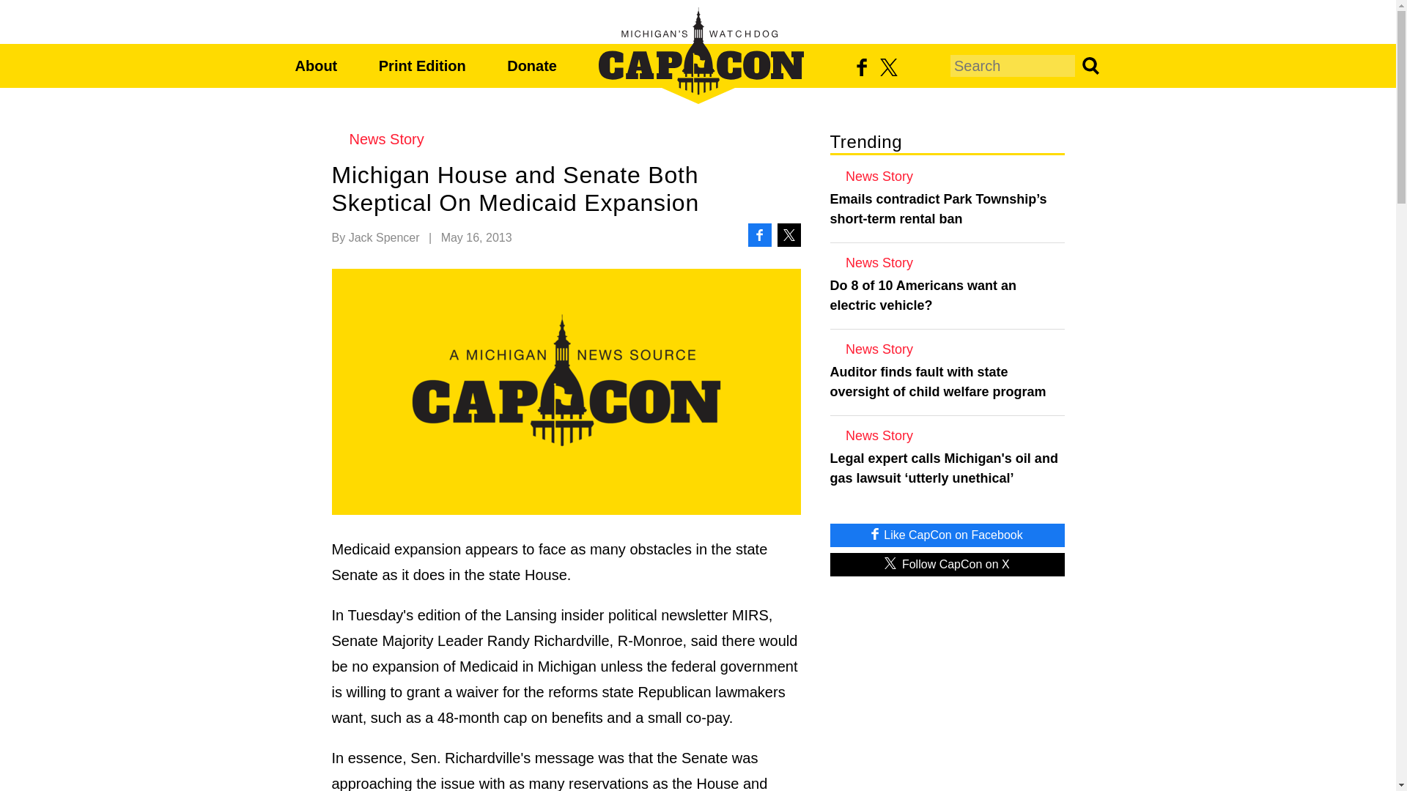  What do you see at coordinates (315, 66) in the screenshot?
I see `About` at bounding box center [315, 66].